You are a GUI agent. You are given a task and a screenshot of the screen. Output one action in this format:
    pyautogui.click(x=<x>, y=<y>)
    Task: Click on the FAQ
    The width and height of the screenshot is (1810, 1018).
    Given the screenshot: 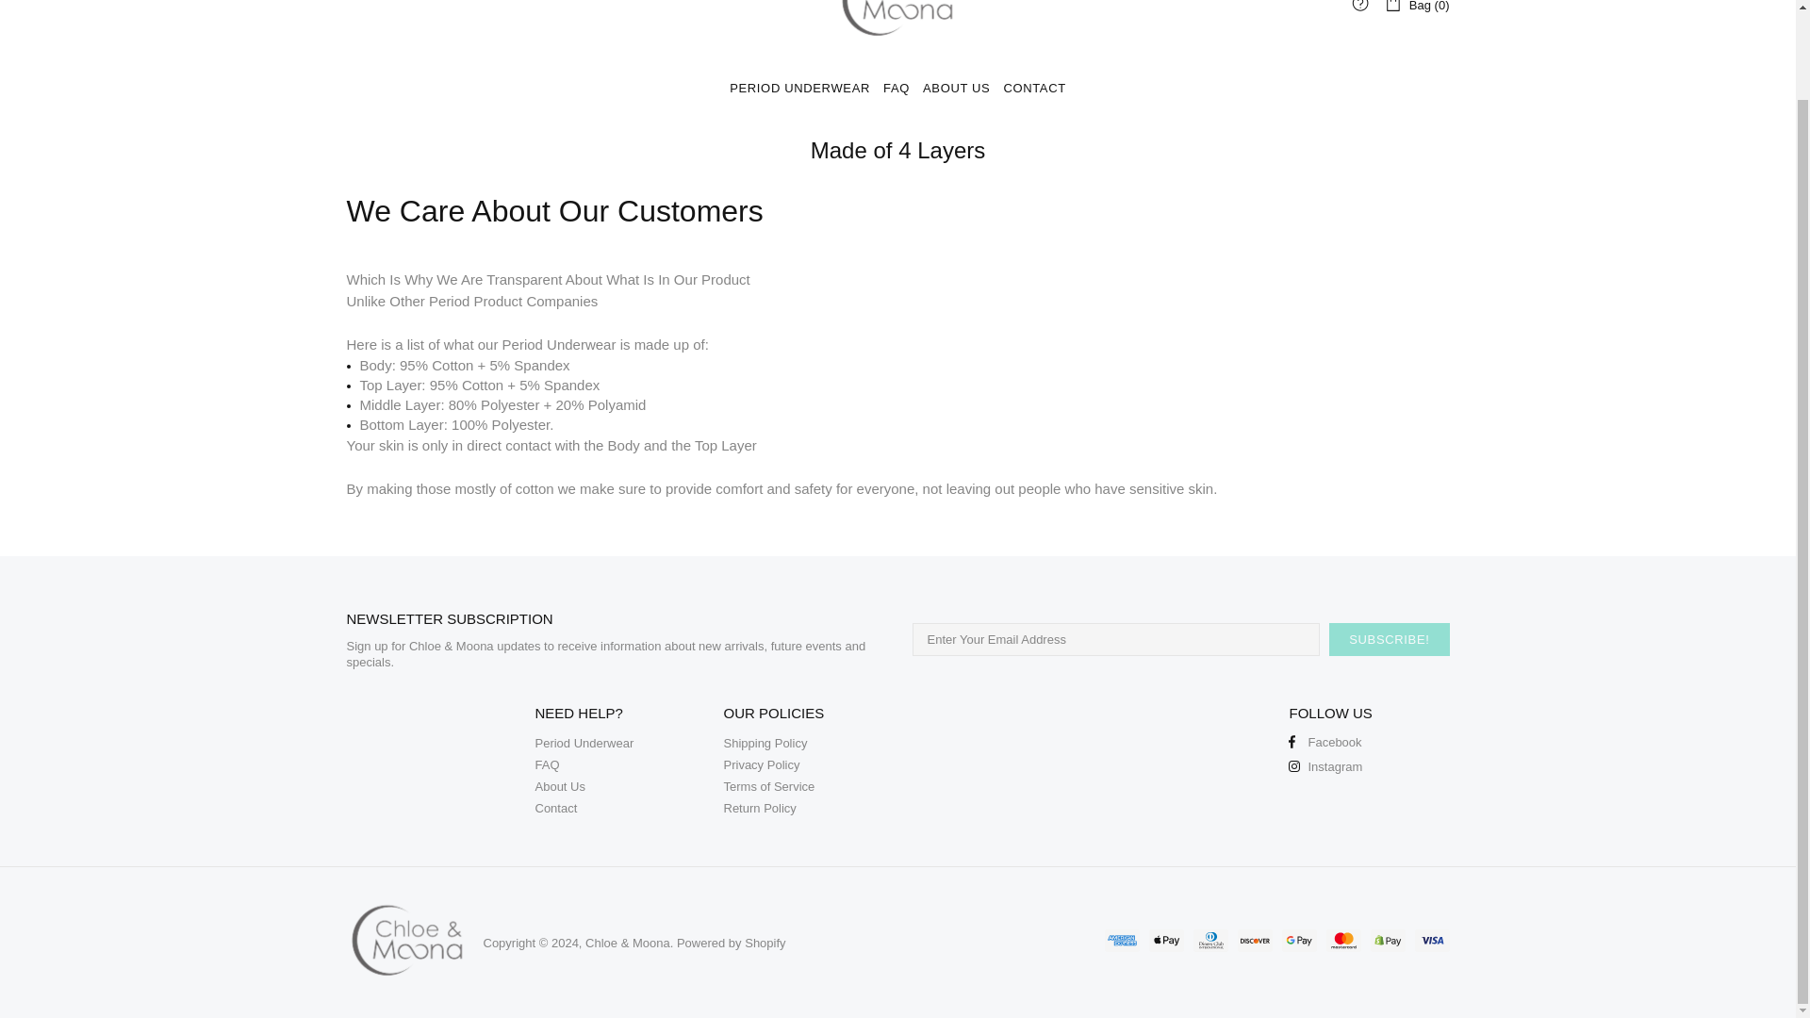 What is the action you would take?
    pyautogui.click(x=547, y=764)
    